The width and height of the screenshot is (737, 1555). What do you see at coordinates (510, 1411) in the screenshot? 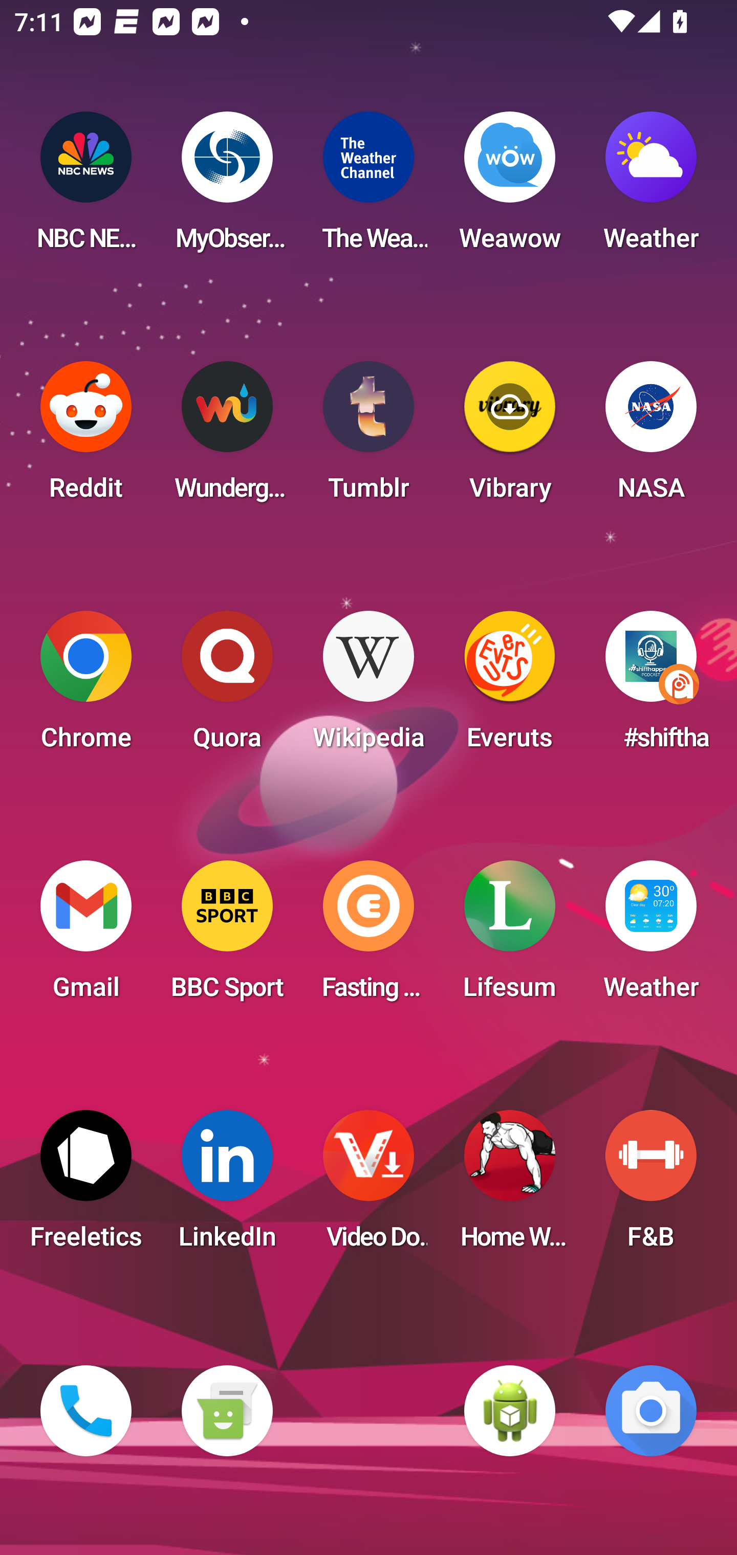
I see `WebView Browser Tester` at bounding box center [510, 1411].